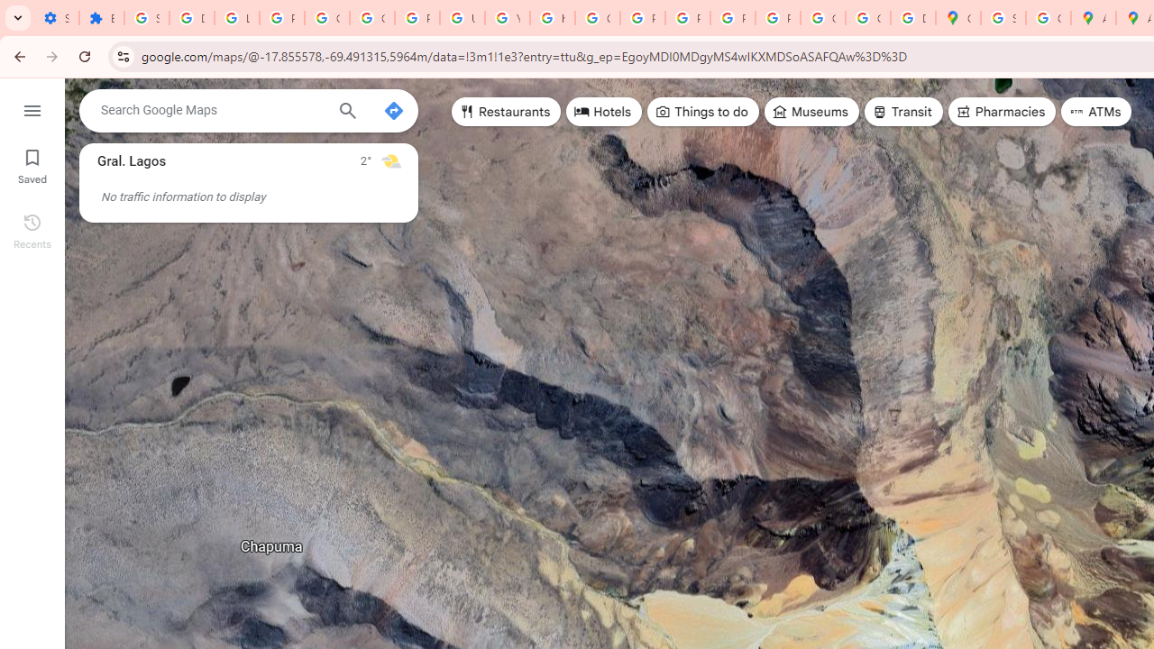  What do you see at coordinates (192, 18) in the screenshot?
I see `Delete photos & videos - Computer - Google Photos Help` at bounding box center [192, 18].